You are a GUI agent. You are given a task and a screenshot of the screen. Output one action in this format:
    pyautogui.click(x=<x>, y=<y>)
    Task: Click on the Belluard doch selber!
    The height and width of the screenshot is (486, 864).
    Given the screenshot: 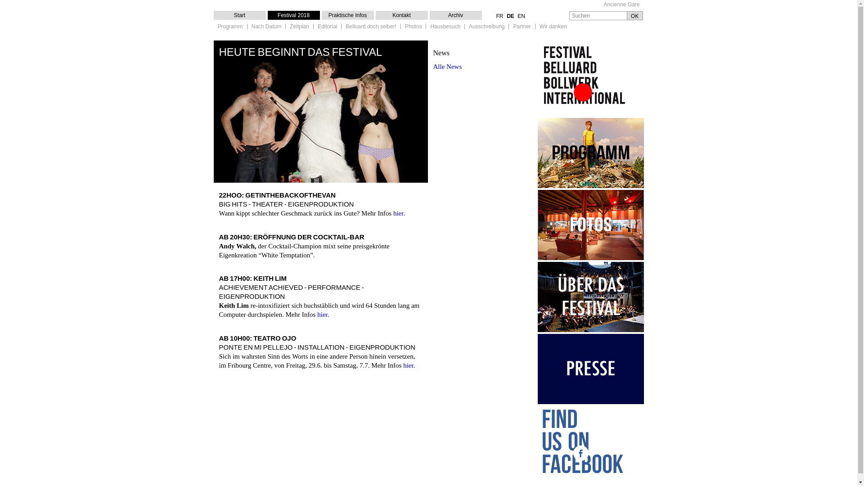 What is the action you would take?
    pyautogui.click(x=371, y=27)
    